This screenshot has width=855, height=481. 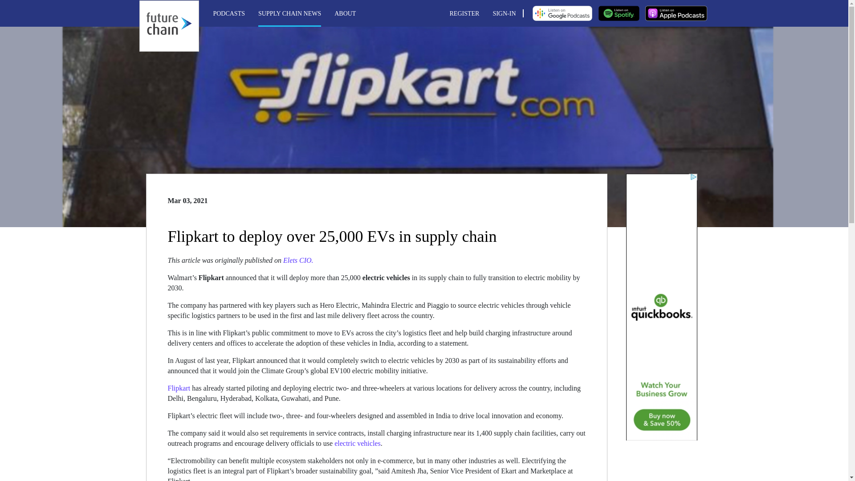 What do you see at coordinates (464, 12) in the screenshot?
I see `REGISTER` at bounding box center [464, 12].